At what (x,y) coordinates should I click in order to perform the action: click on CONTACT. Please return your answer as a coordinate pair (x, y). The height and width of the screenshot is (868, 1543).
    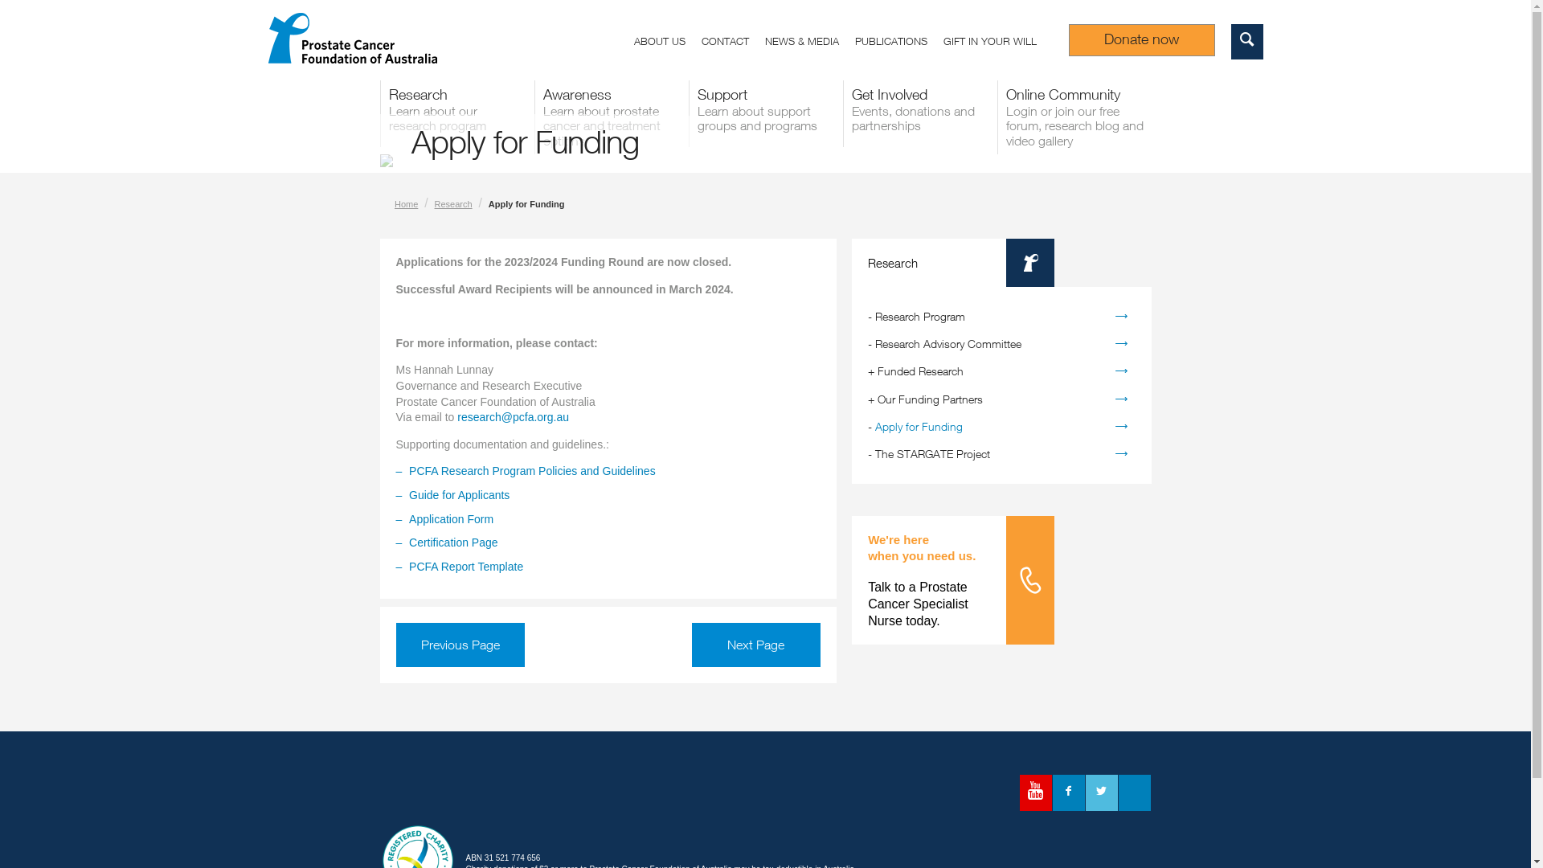
    Looking at the image, I should click on (733, 43).